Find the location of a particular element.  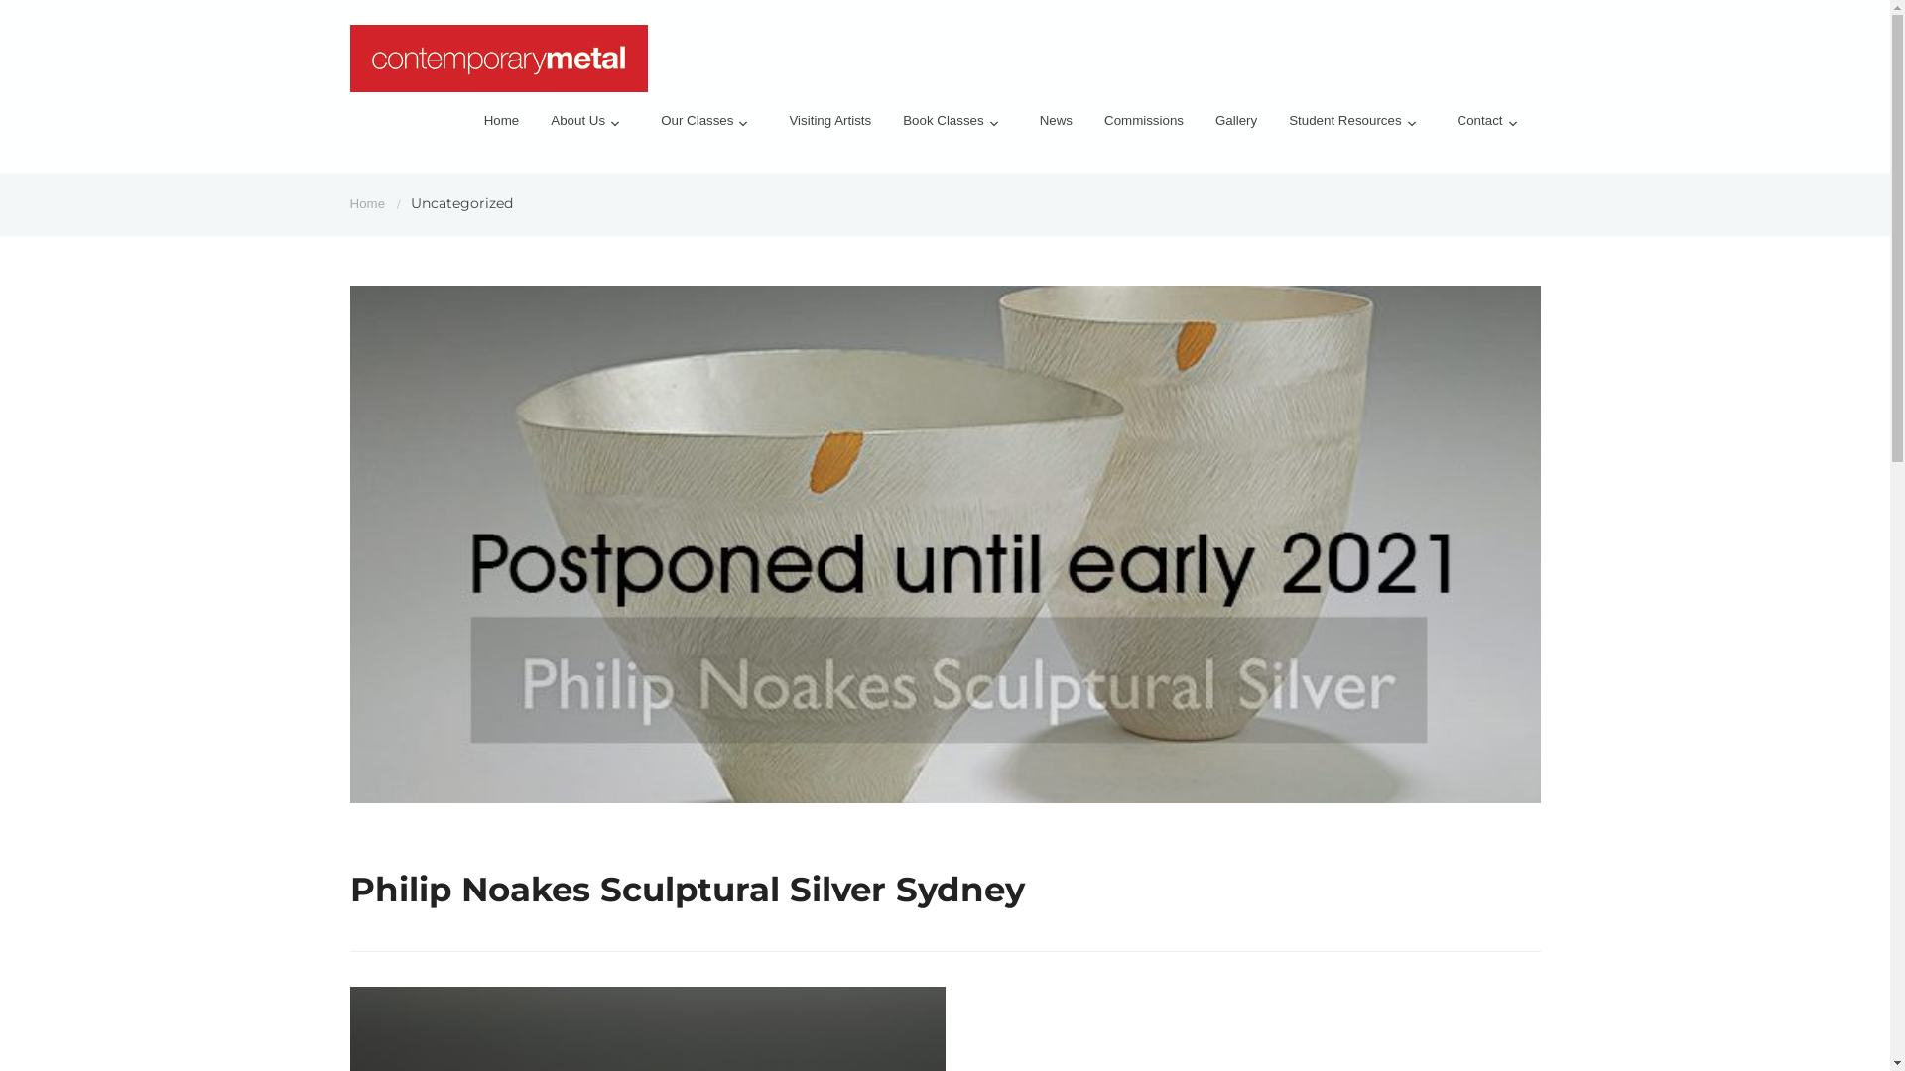

Home is located at coordinates (367, 204).